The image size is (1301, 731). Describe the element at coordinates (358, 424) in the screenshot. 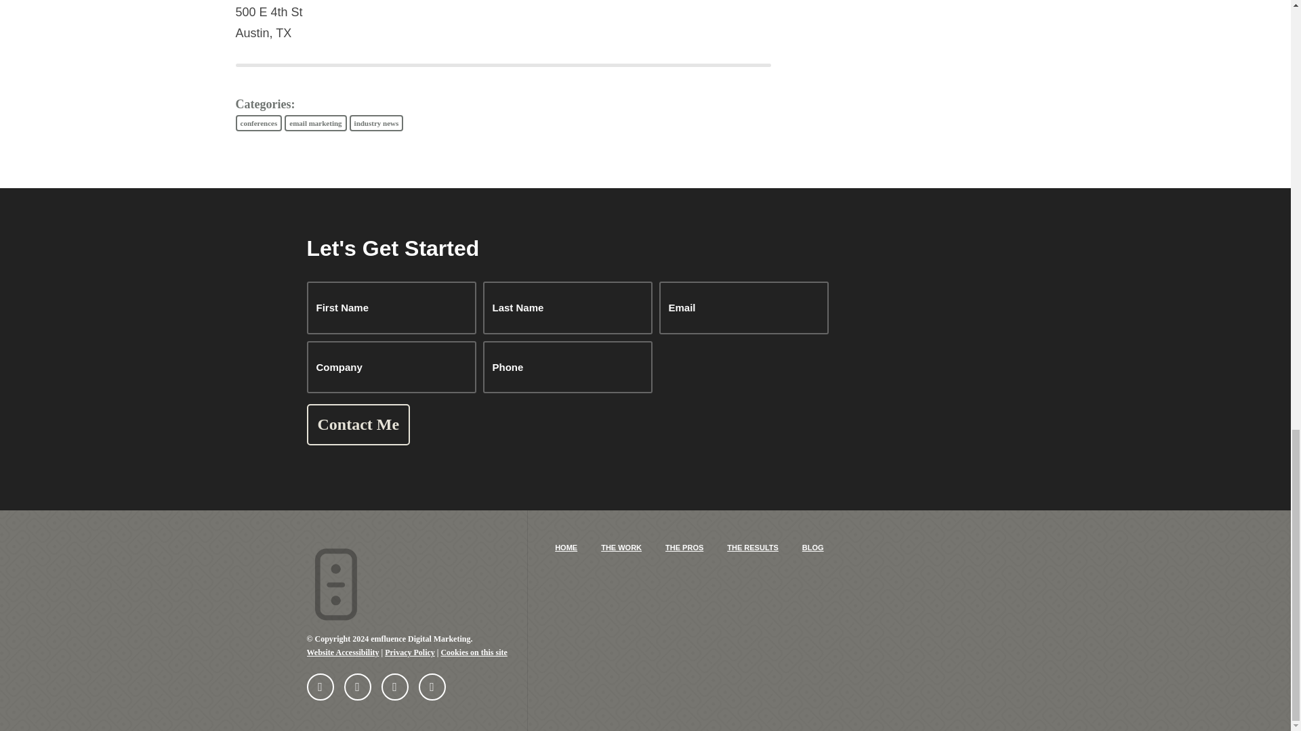

I see `Contact Me` at that location.